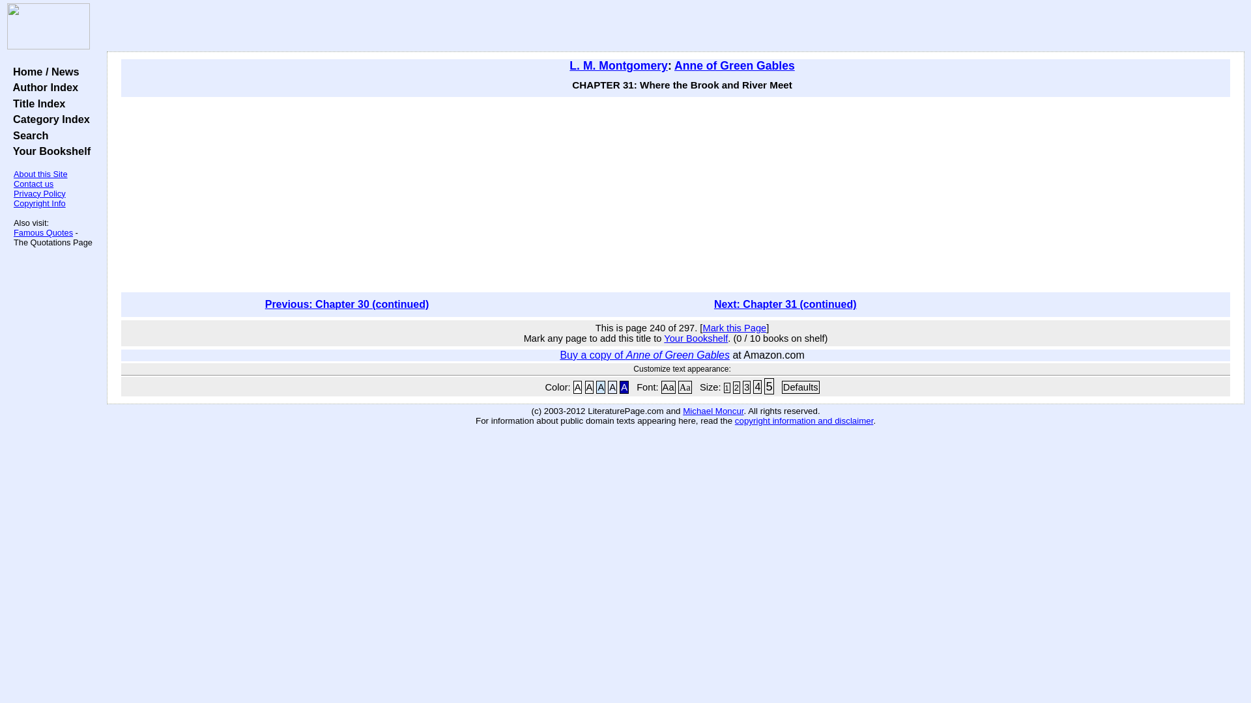  I want to click on Your Bookshelf, so click(696, 338).